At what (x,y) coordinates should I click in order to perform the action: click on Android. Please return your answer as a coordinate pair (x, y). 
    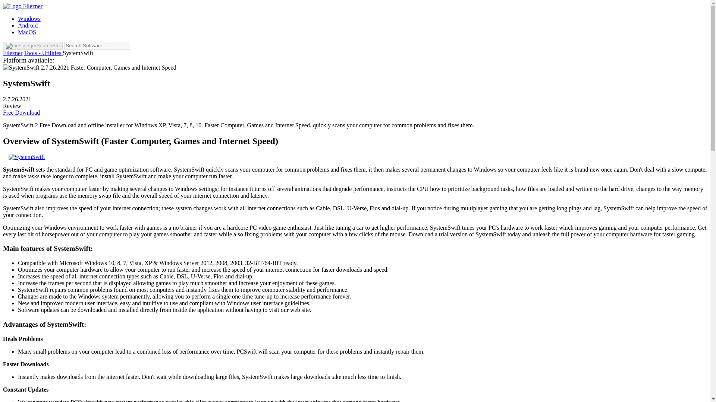
    Looking at the image, I should click on (28, 25).